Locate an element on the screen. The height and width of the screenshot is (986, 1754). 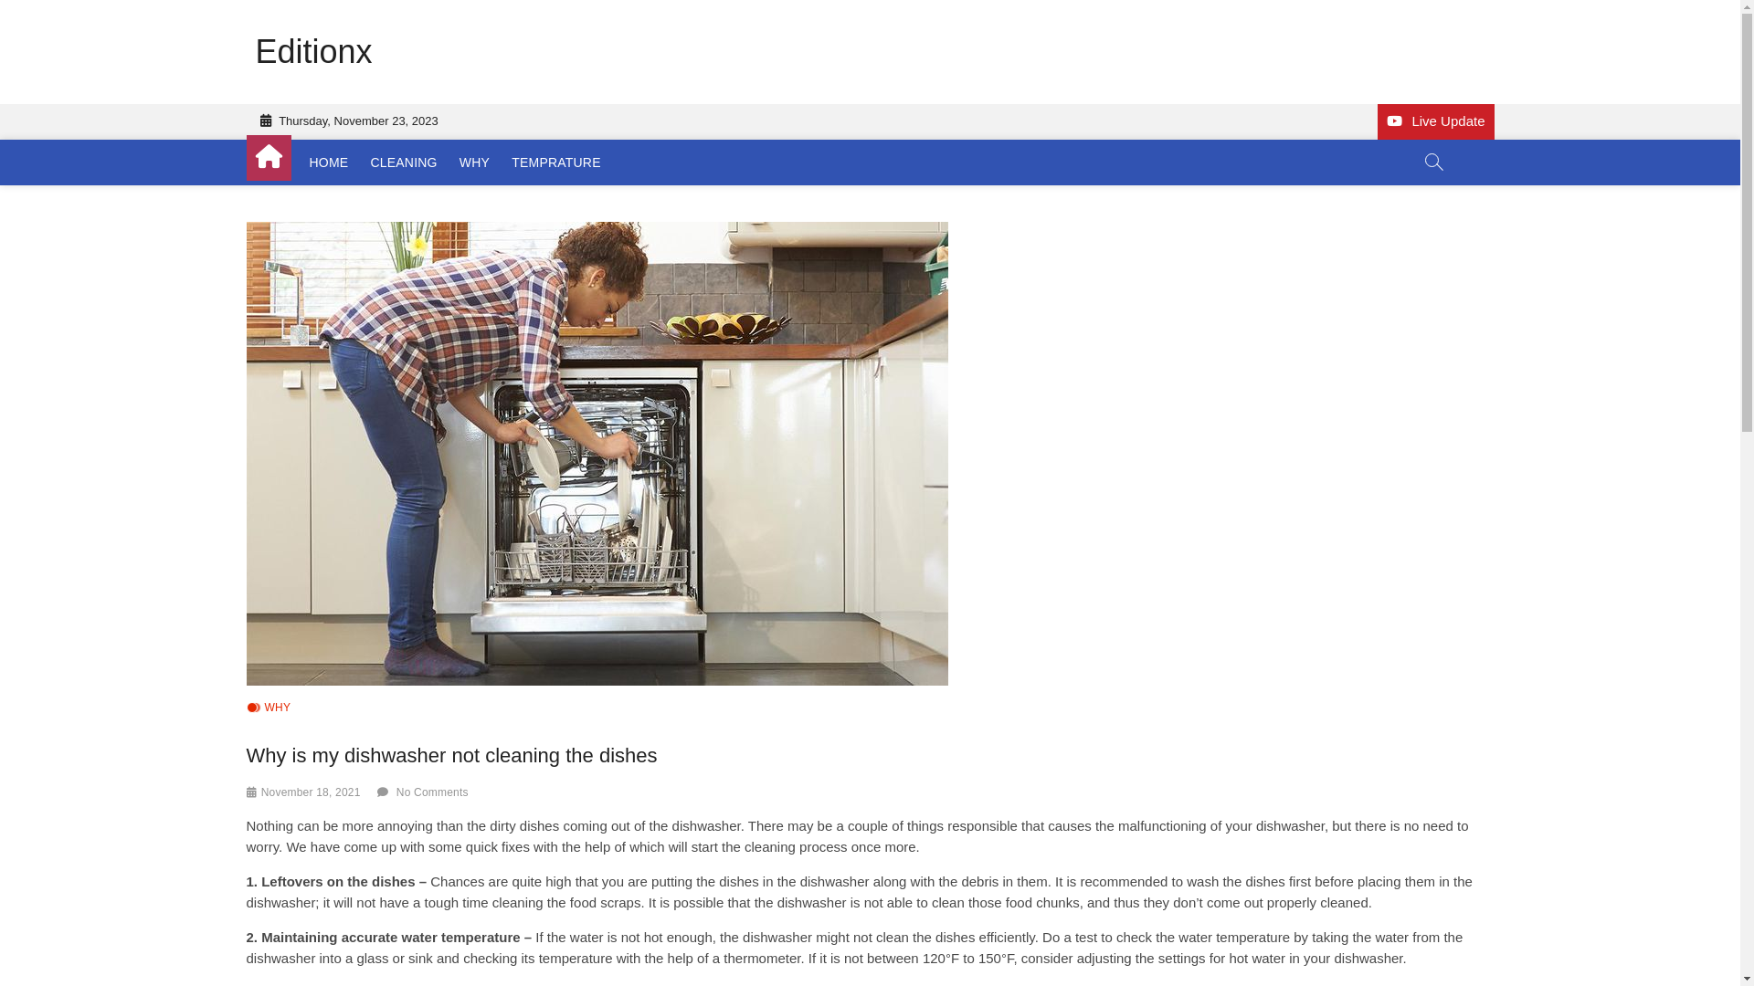
WHY is located at coordinates (475, 163).